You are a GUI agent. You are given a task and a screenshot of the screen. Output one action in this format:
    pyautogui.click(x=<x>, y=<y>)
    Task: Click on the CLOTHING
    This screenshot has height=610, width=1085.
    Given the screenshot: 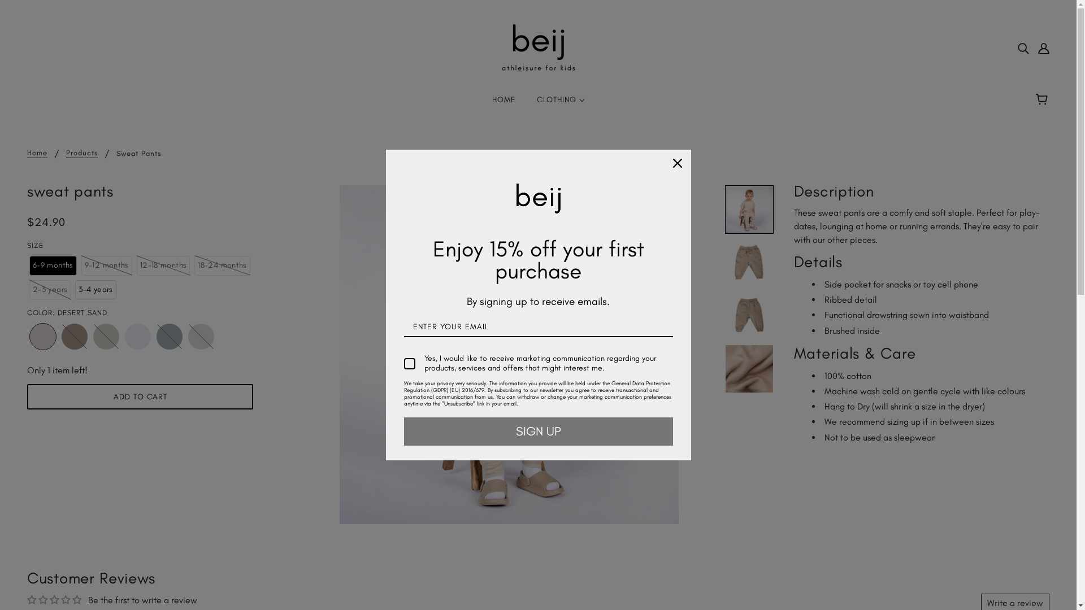 What is the action you would take?
    pyautogui.click(x=561, y=104)
    